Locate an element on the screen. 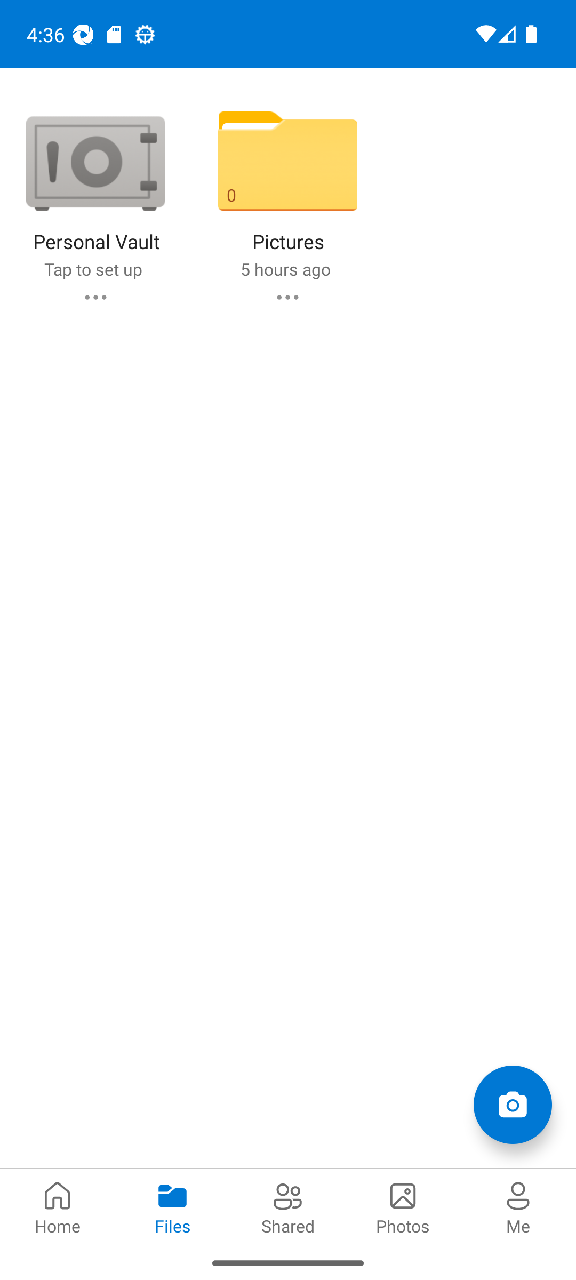  Shared pivot Shared is located at coordinates (288, 1206).